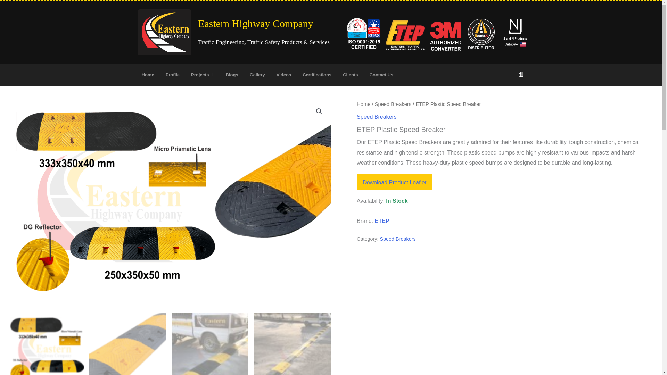 This screenshot has height=375, width=667. I want to click on Speed Breakers, so click(398, 239).